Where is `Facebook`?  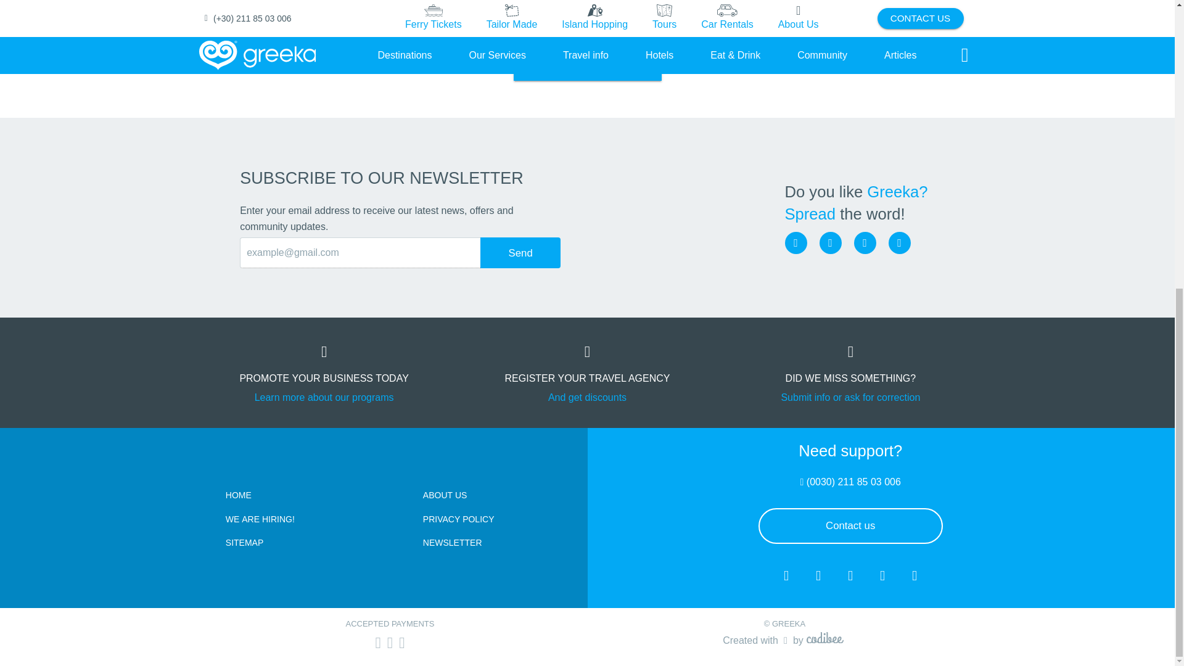
Facebook is located at coordinates (795, 242).